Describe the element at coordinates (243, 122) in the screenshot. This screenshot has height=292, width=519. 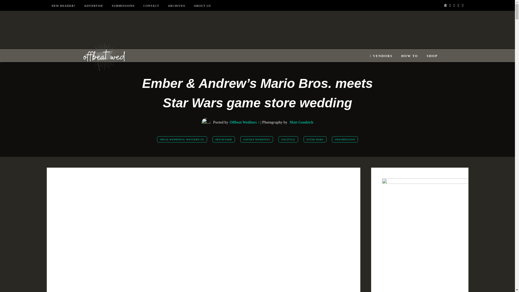
I see `Offbeat Weditors` at that location.